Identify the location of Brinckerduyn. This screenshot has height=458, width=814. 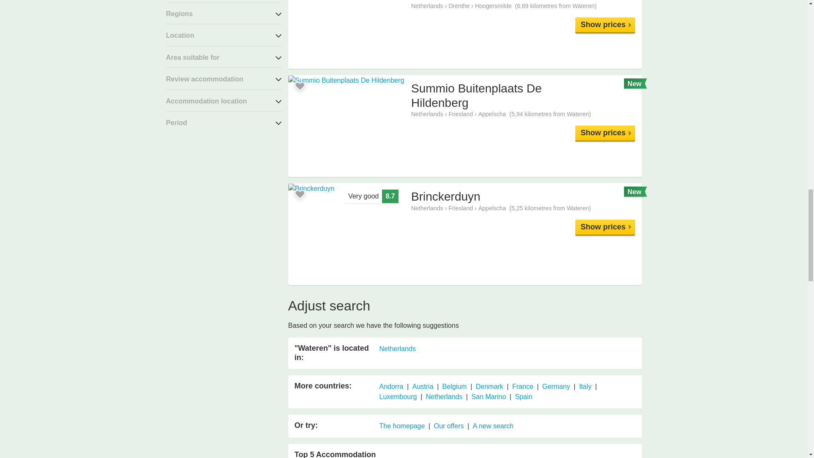
(605, 227).